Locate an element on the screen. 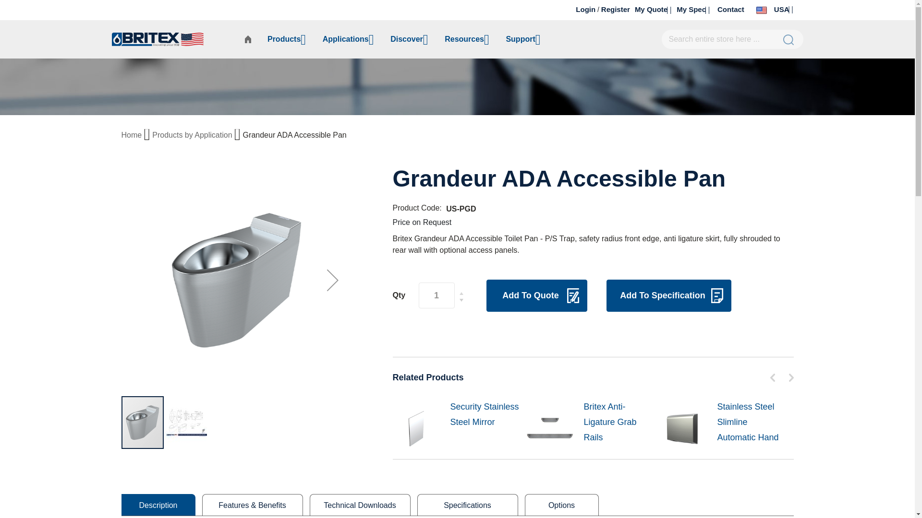  Add to Quote is located at coordinates (536, 295).